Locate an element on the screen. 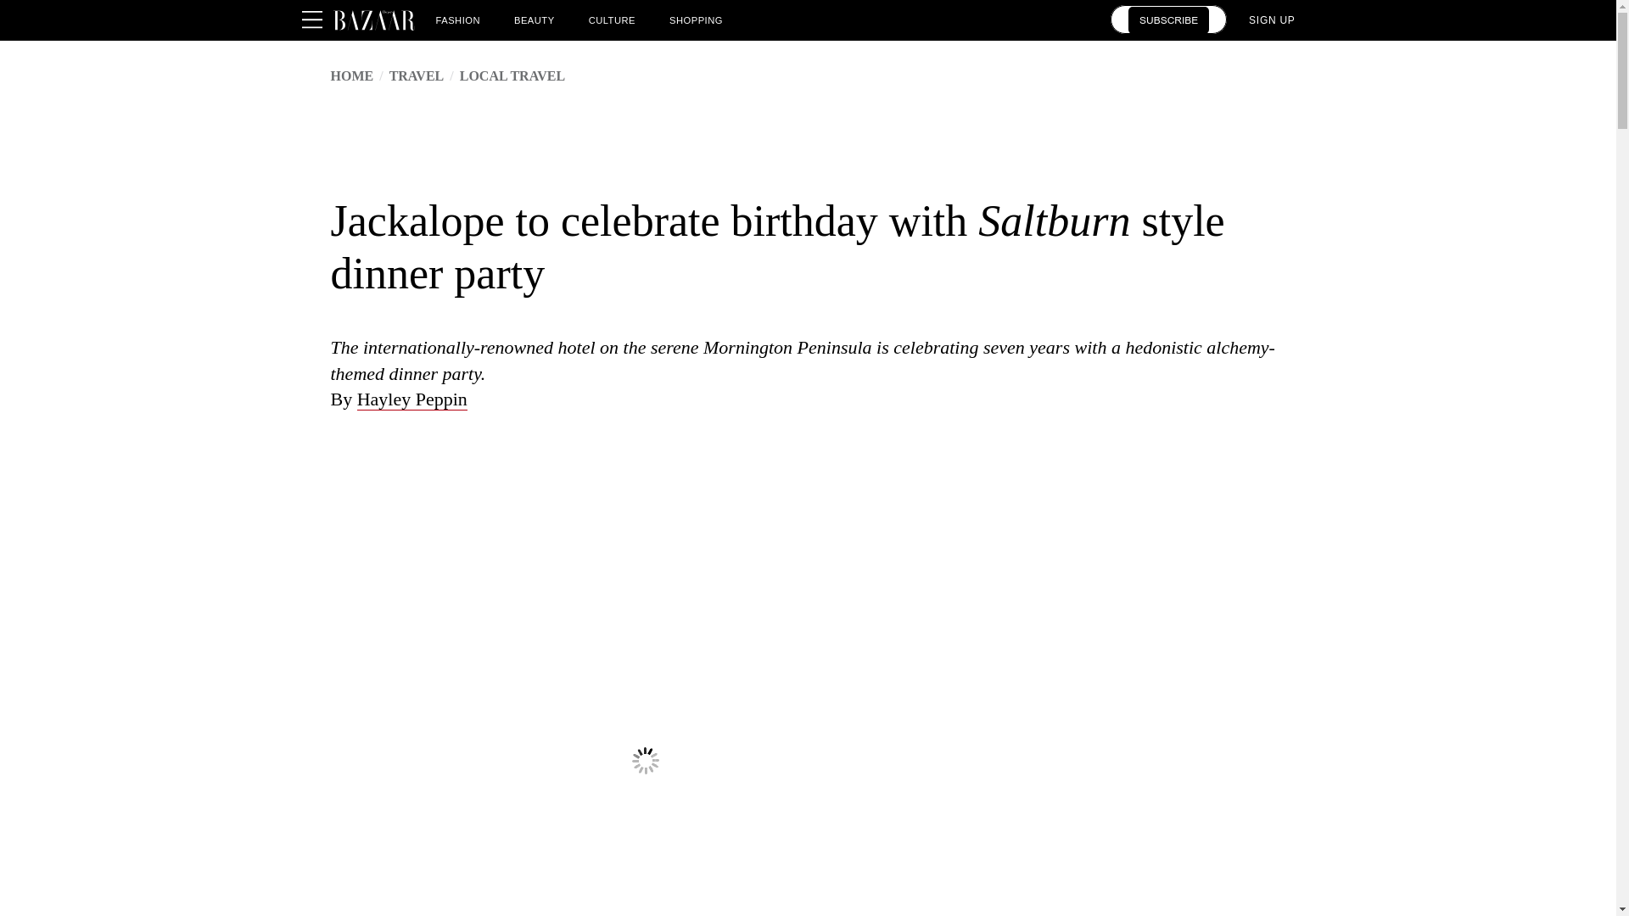 This screenshot has width=1629, height=916. Go to the Travel category archives. is located at coordinates (417, 76).